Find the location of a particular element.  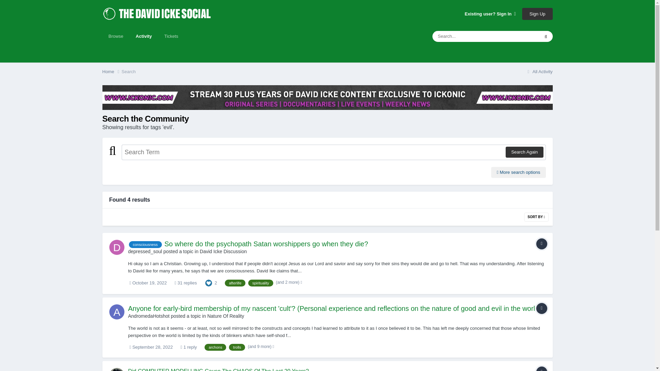

Find other content tagged with 'spirituality' is located at coordinates (261, 283).